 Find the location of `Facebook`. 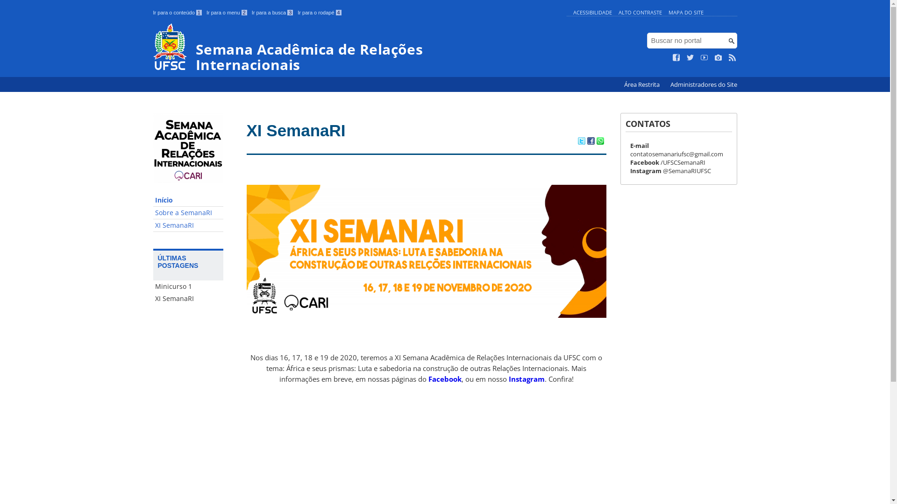

Facebook is located at coordinates (445, 379).